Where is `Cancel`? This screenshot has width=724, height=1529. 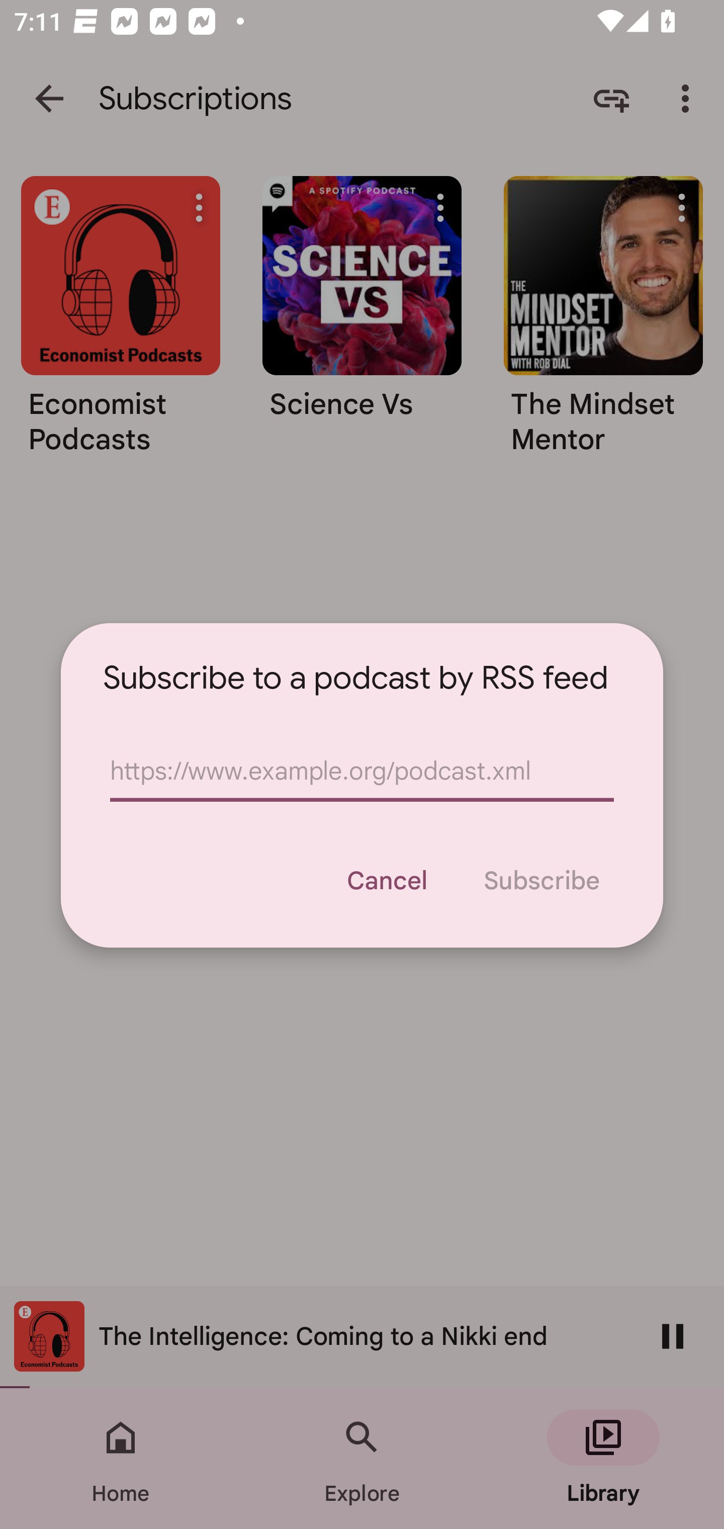
Cancel is located at coordinates (386, 880).